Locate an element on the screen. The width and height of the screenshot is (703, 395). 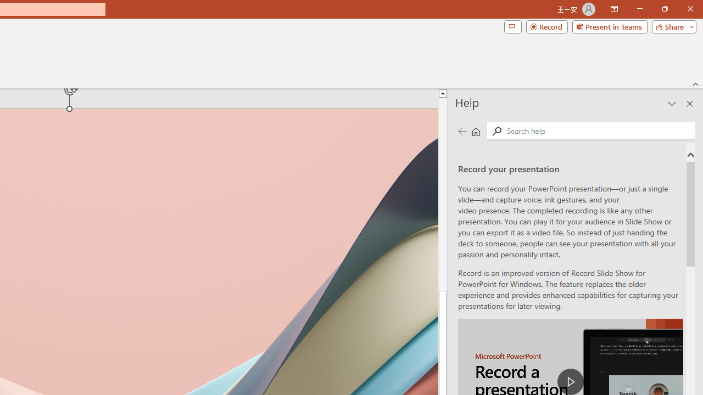
Line up is located at coordinates (443, 93).